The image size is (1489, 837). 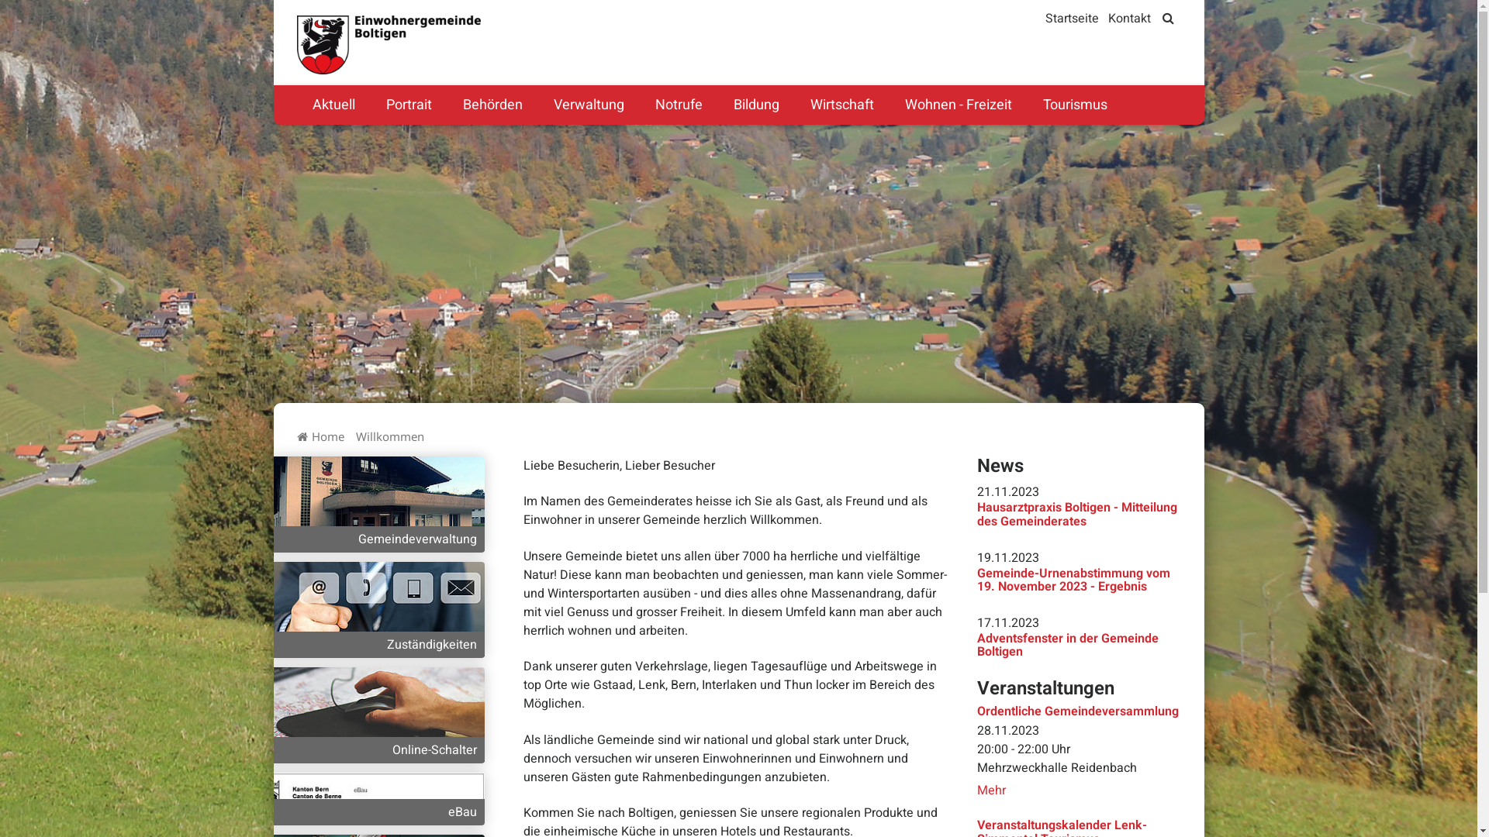 What do you see at coordinates (371, 812) in the screenshot?
I see `eBau` at bounding box center [371, 812].